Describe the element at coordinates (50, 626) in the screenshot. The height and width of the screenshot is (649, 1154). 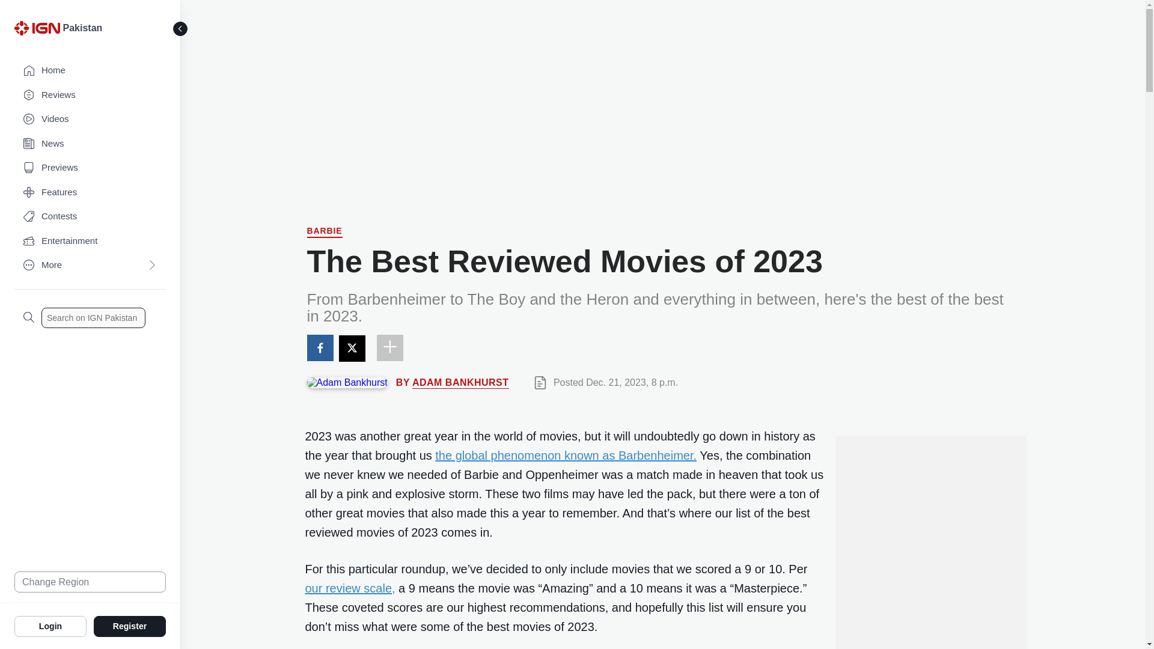
I see `Login` at that location.